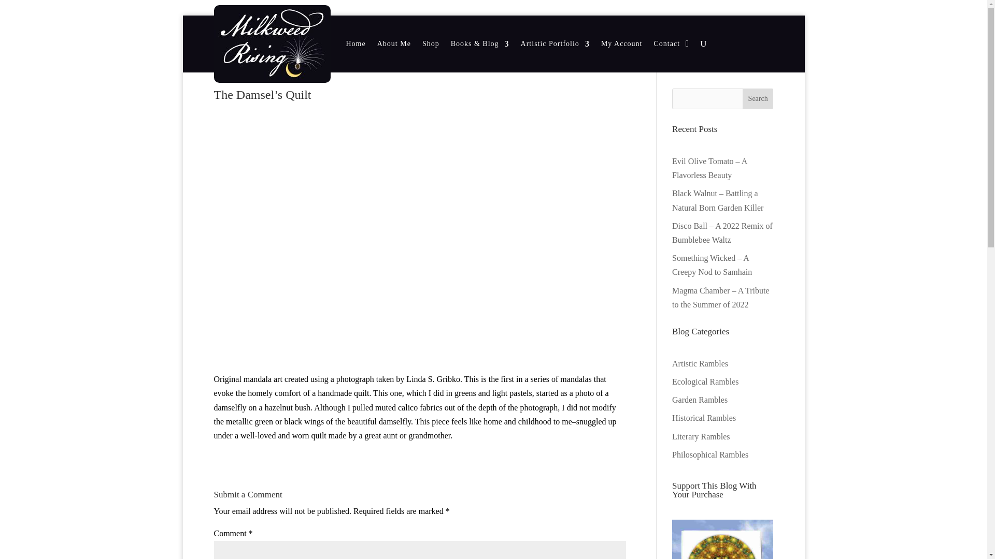 The height and width of the screenshot is (559, 995). I want to click on Literary Rambles, so click(701, 436).